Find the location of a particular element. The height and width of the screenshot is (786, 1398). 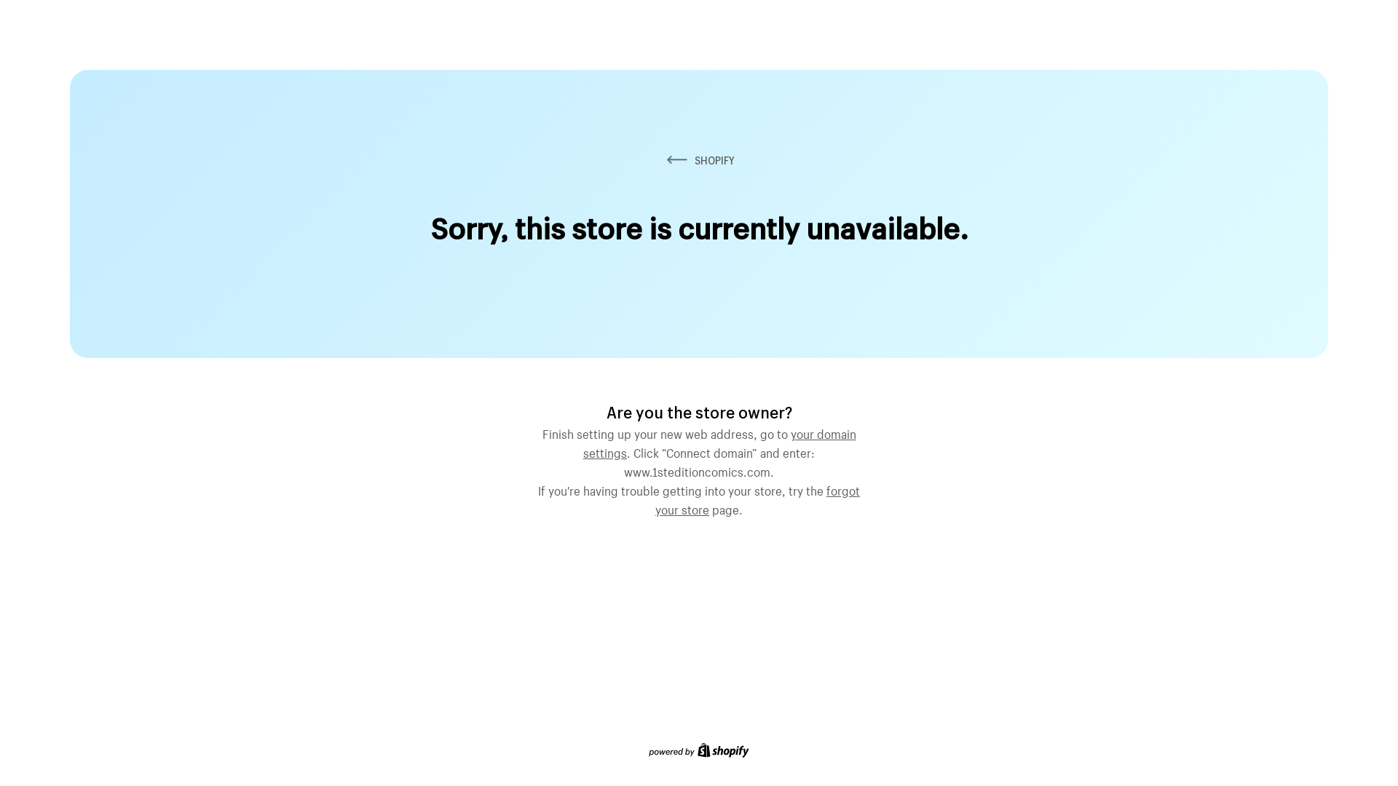

forgot your store is located at coordinates (757, 499).